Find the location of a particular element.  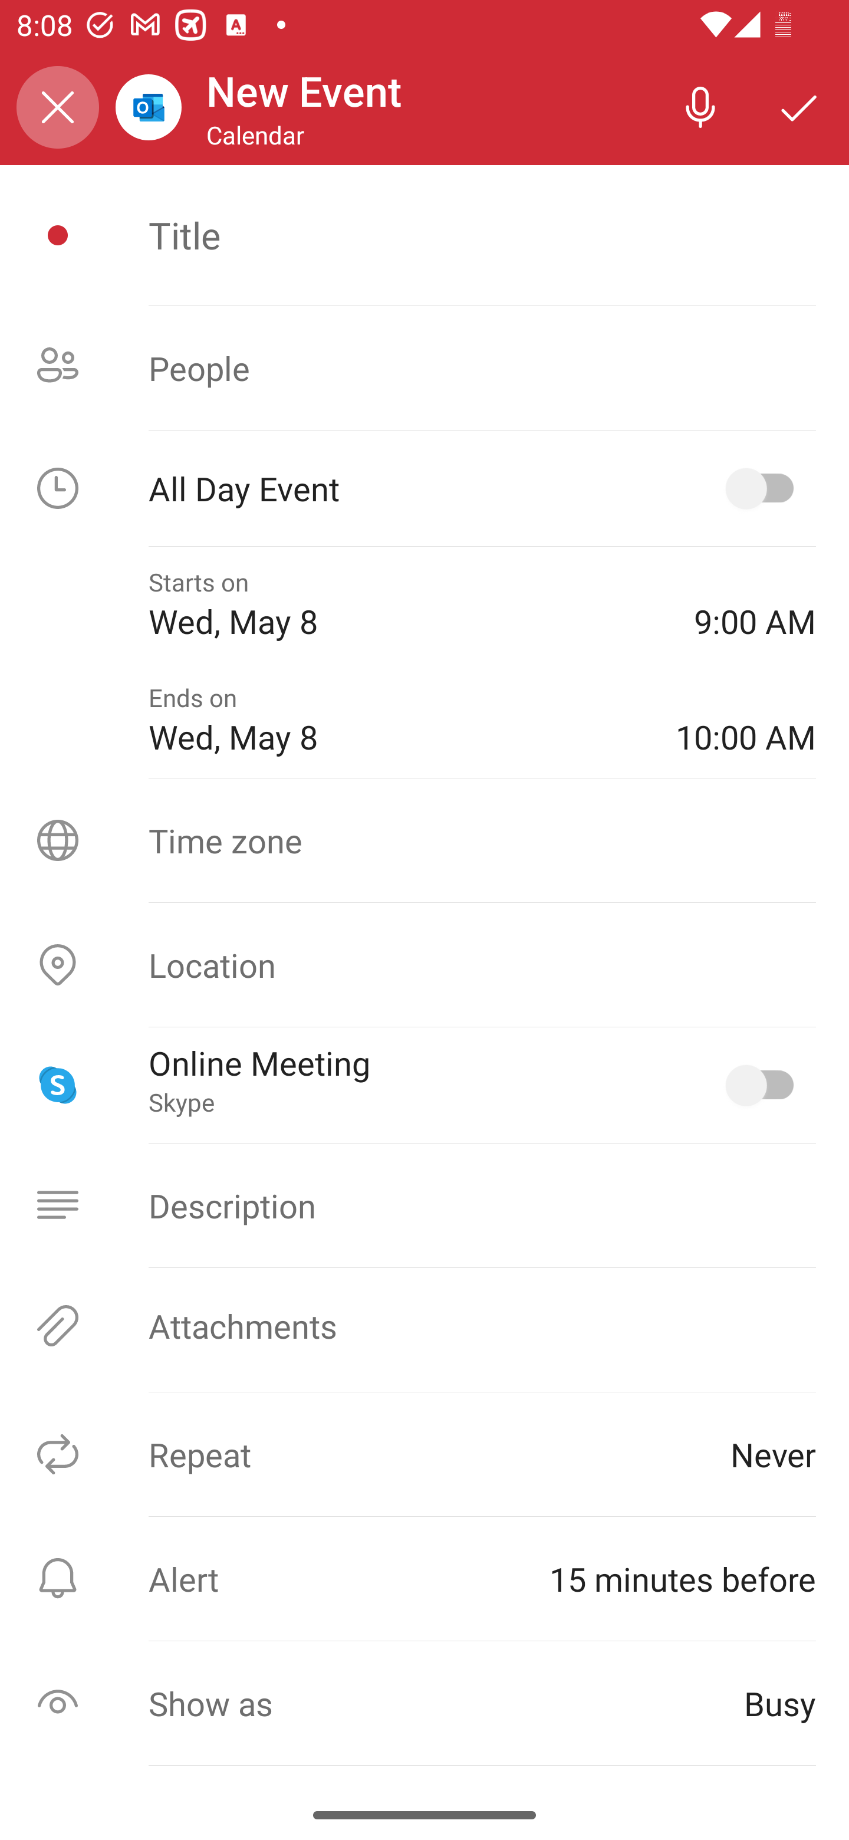

Description is located at coordinates (424, 1205).